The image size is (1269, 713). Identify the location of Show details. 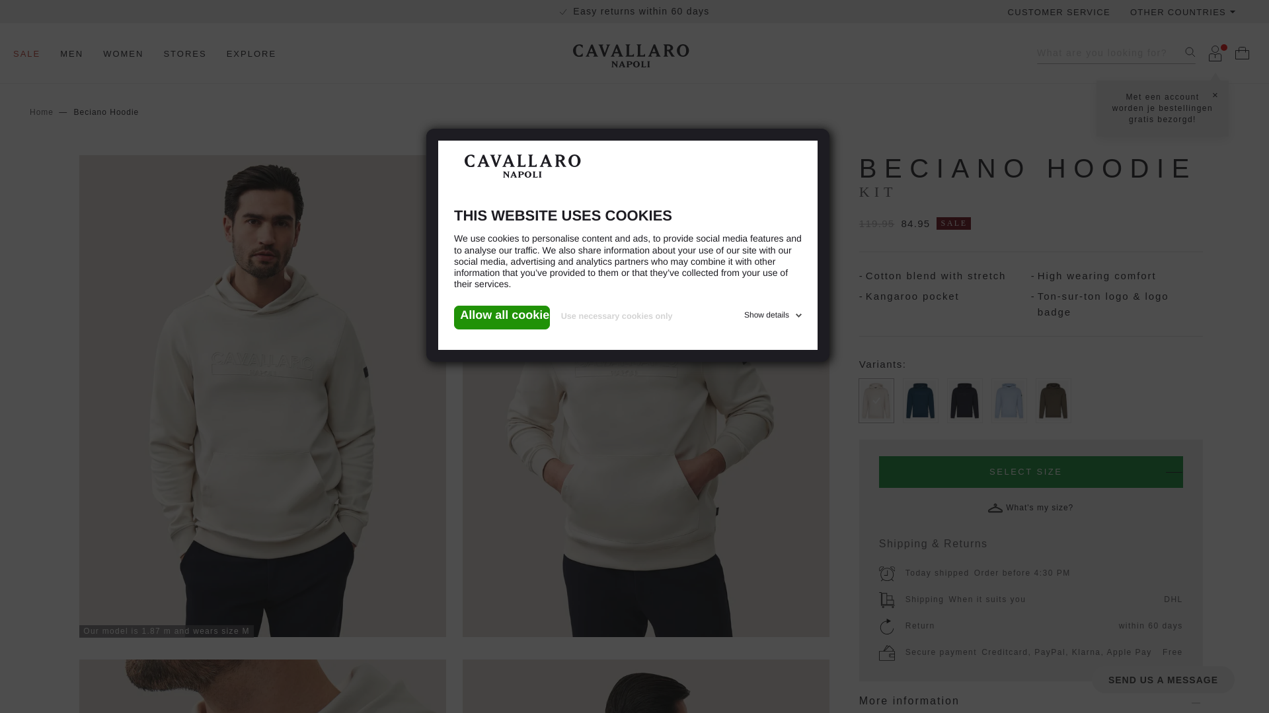
(774, 313).